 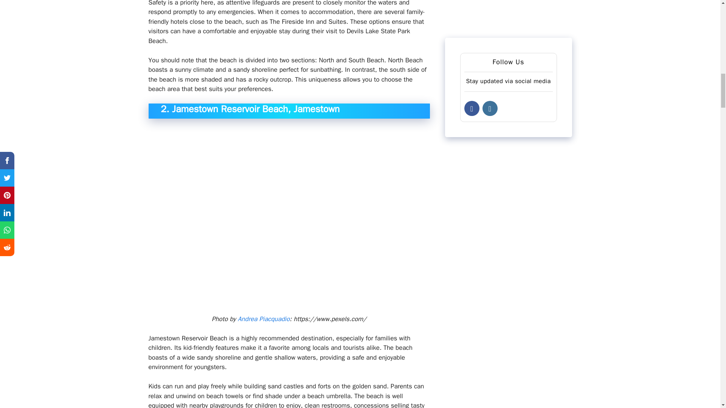 What do you see at coordinates (264, 319) in the screenshot?
I see `Andrea Piacquadio` at bounding box center [264, 319].